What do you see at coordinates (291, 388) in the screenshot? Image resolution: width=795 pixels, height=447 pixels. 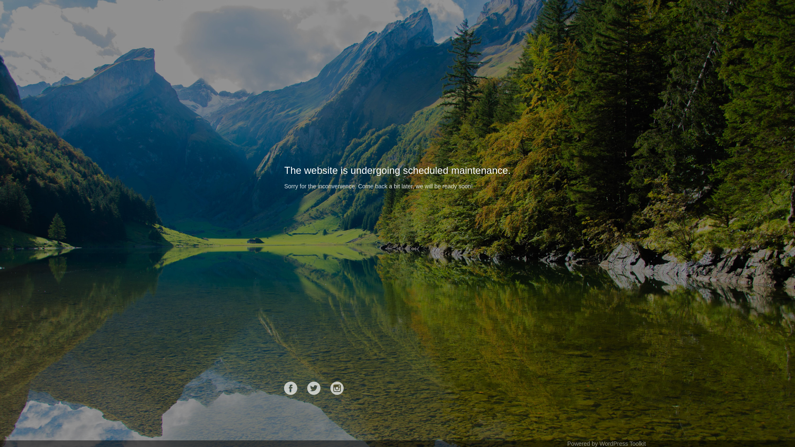 I see `Facebook` at bounding box center [291, 388].